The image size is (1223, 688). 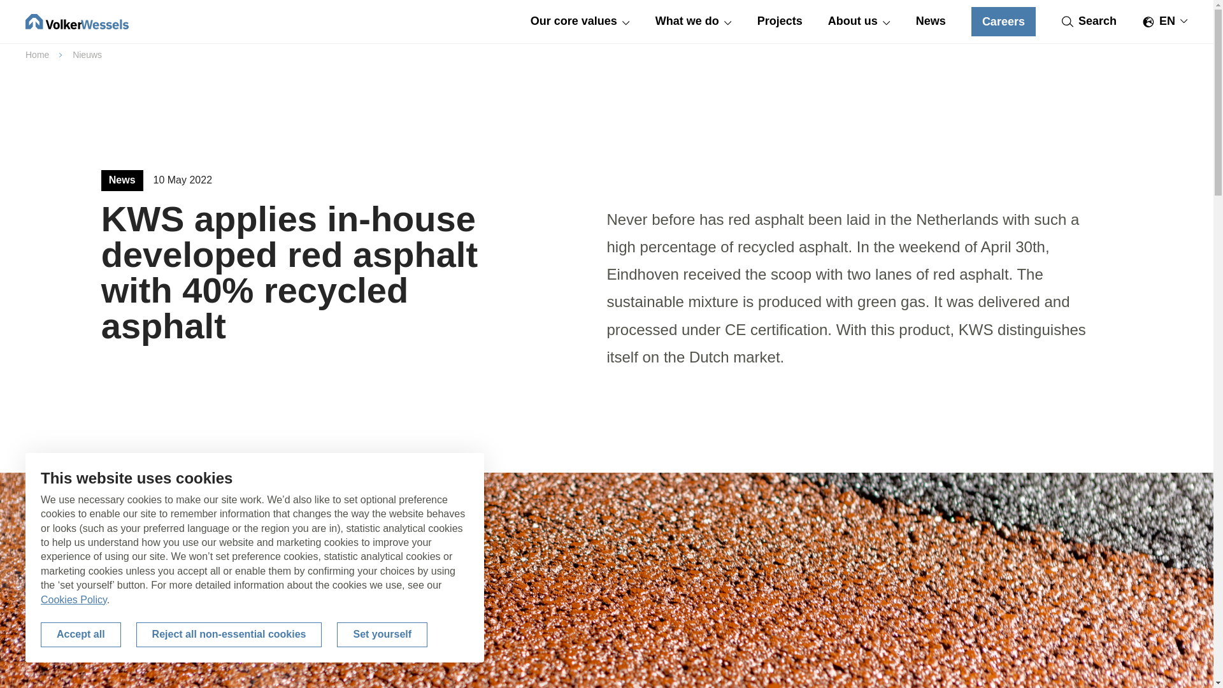 What do you see at coordinates (693, 22) in the screenshot?
I see `What we do` at bounding box center [693, 22].